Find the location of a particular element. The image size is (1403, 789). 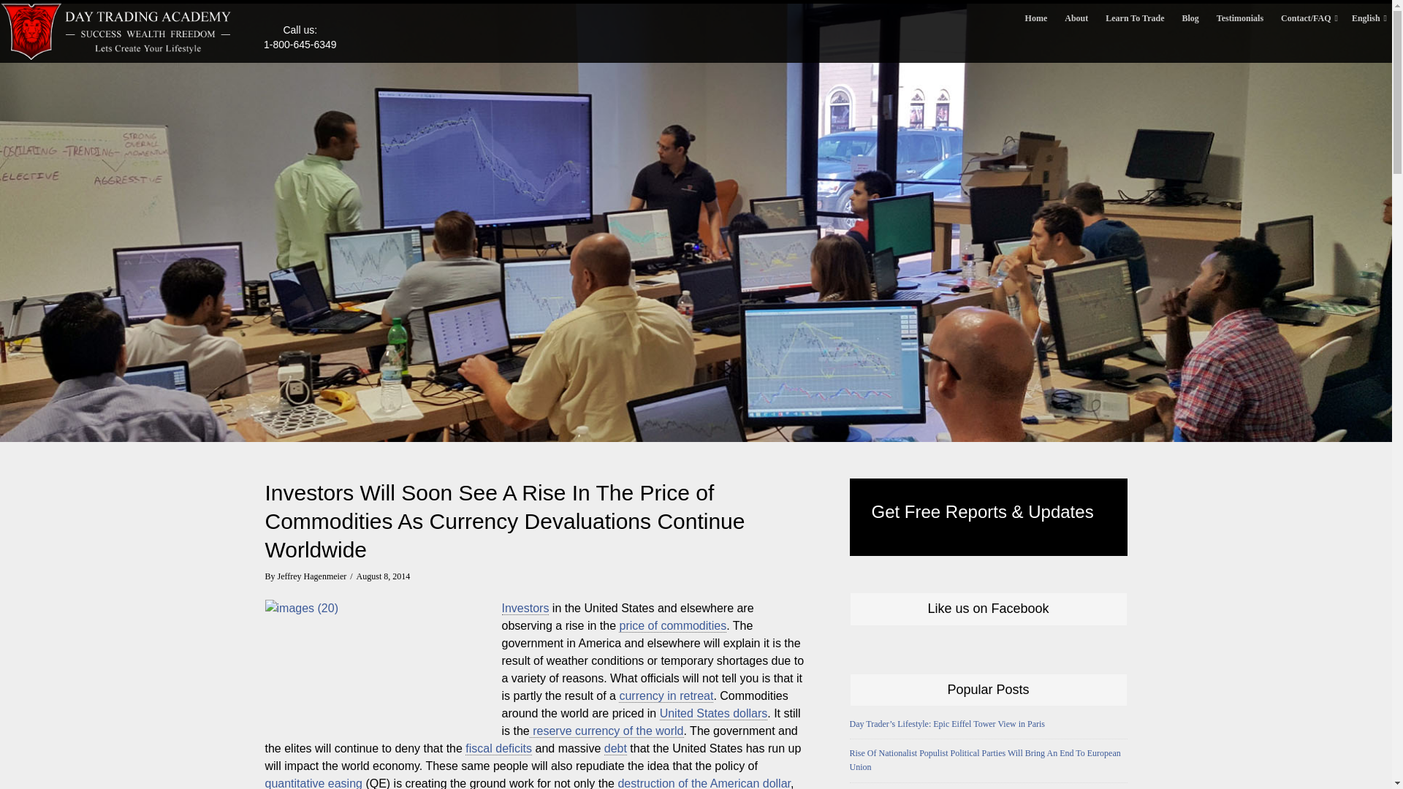

Home is located at coordinates (1036, 18).